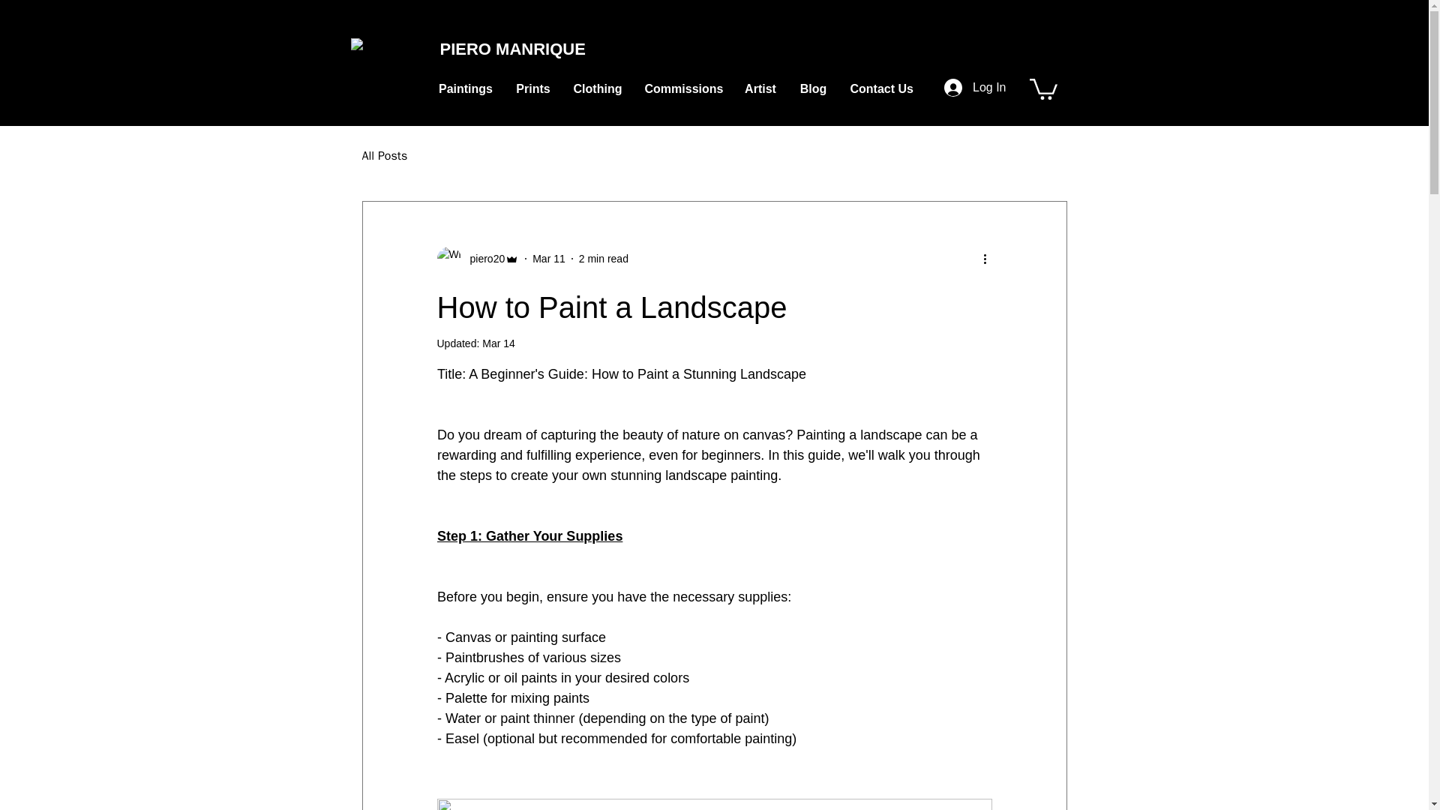 The image size is (1440, 810). What do you see at coordinates (880, 88) in the screenshot?
I see `Contact Us` at bounding box center [880, 88].